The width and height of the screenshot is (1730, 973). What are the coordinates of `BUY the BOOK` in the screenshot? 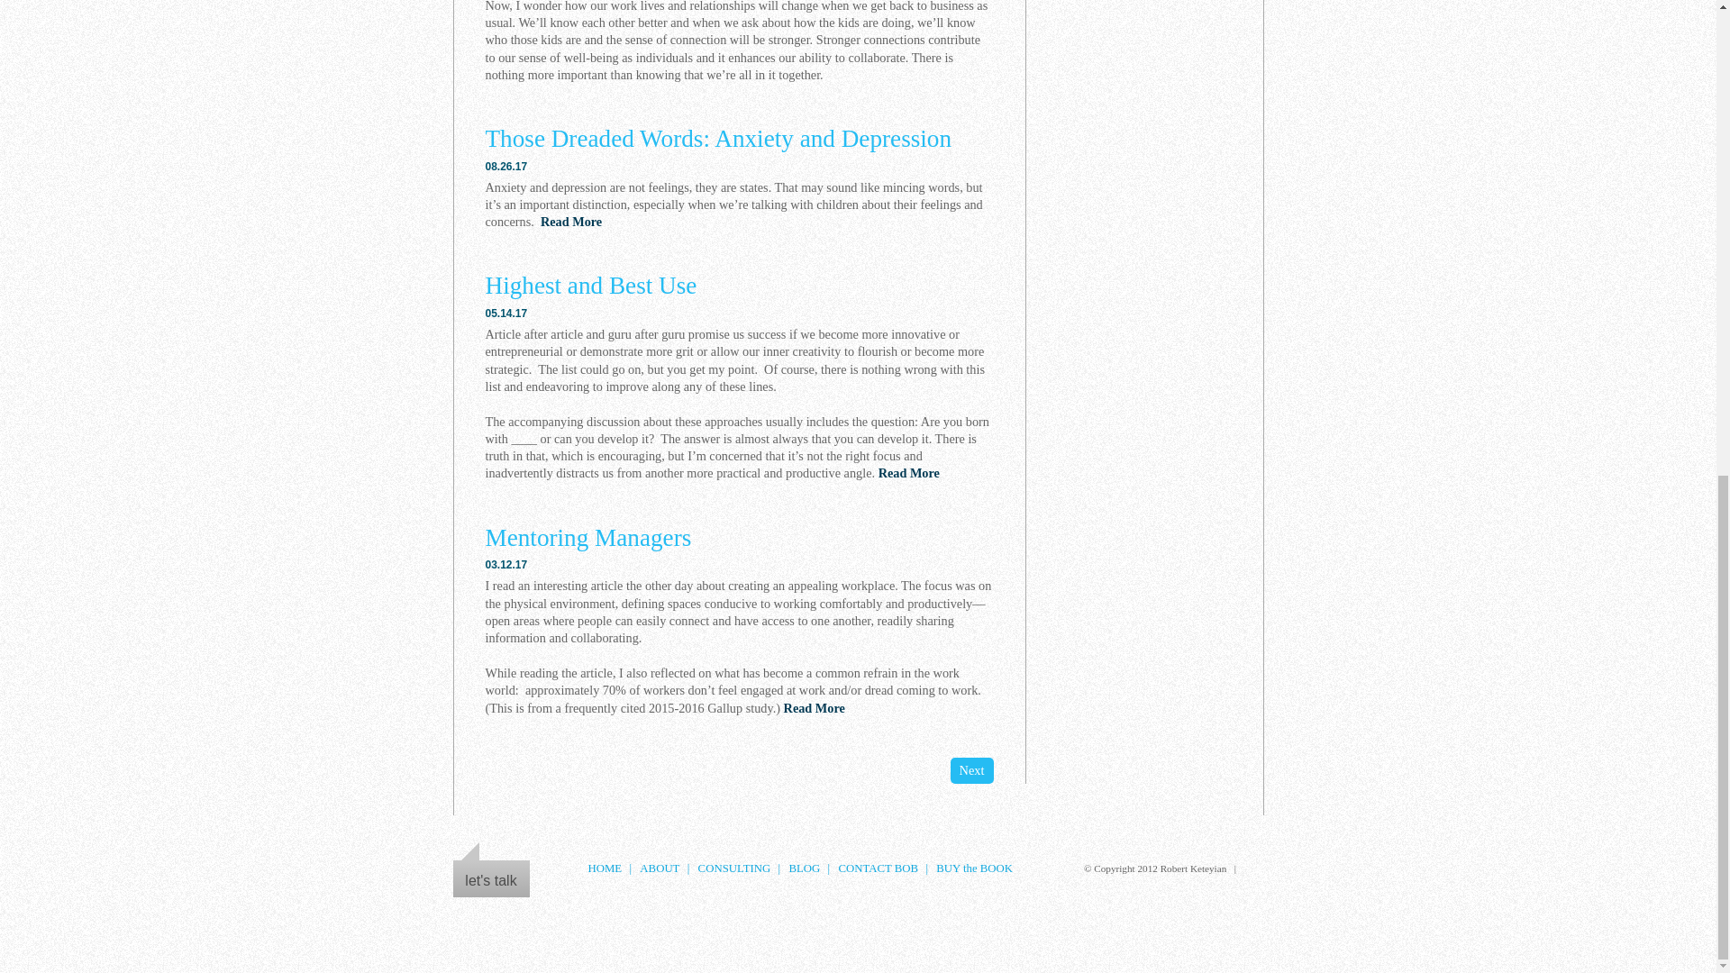 It's located at (973, 868).